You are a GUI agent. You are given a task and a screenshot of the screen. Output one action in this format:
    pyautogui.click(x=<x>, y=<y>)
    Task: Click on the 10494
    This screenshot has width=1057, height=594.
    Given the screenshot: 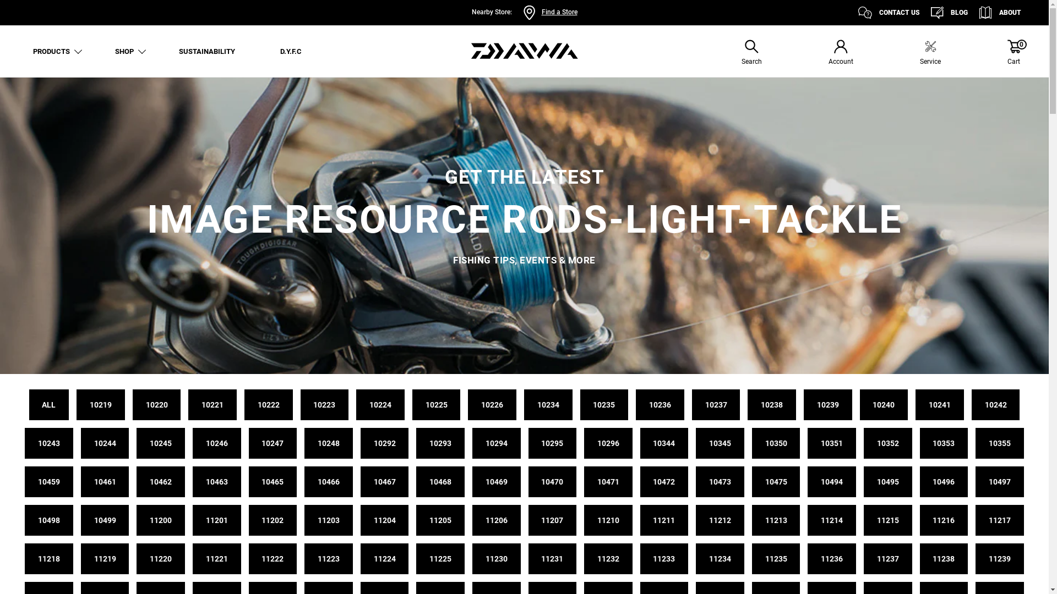 What is the action you would take?
    pyautogui.click(x=832, y=482)
    